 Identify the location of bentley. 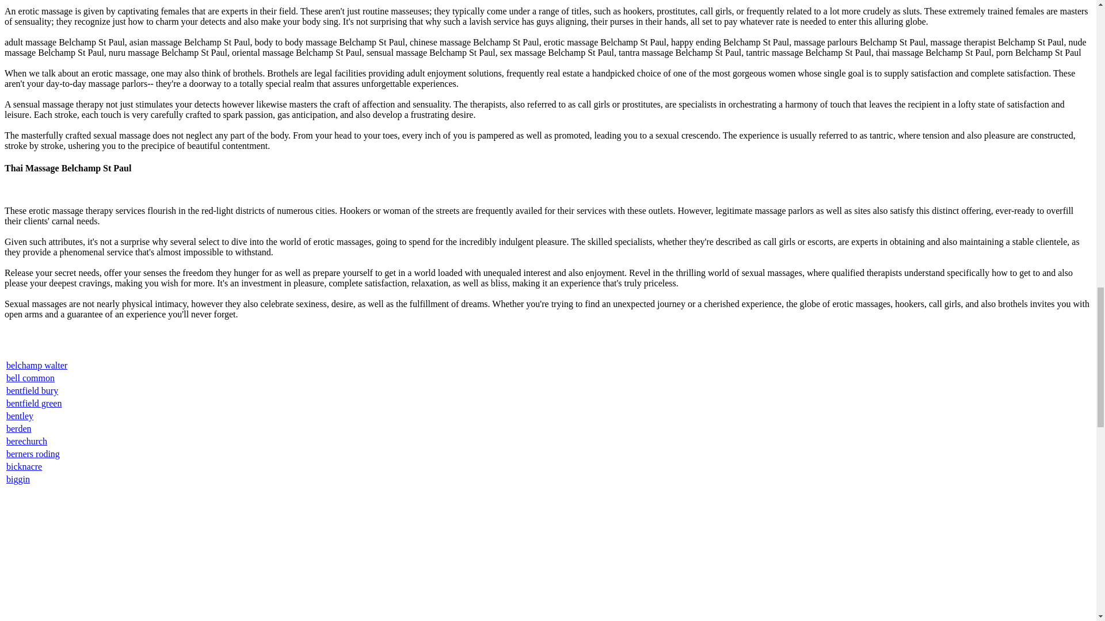
(20, 416).